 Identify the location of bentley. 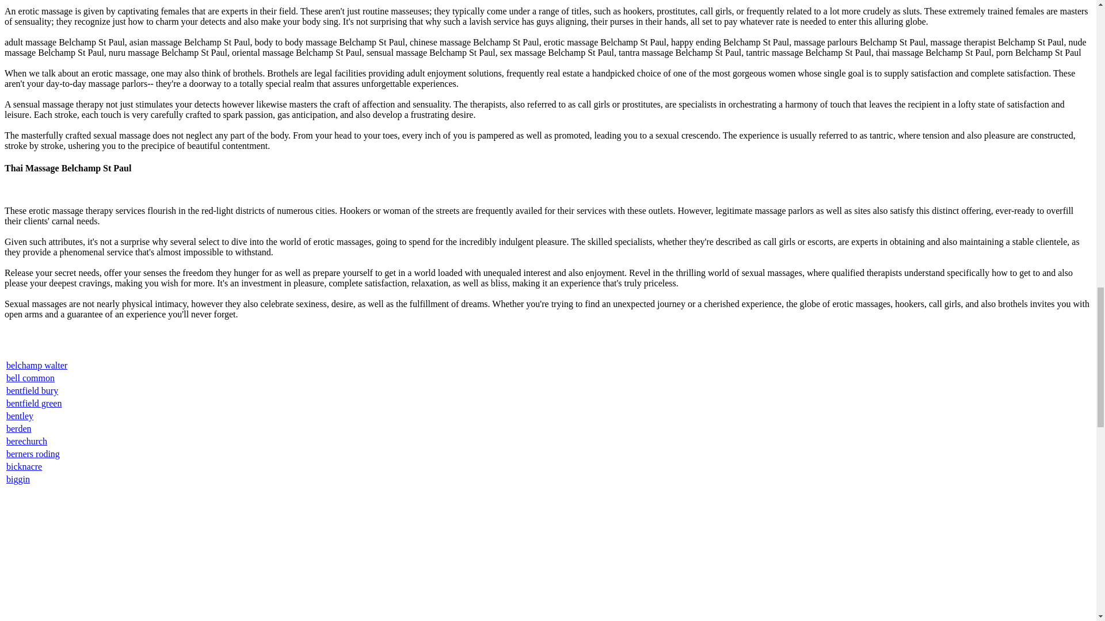
(20, 416).